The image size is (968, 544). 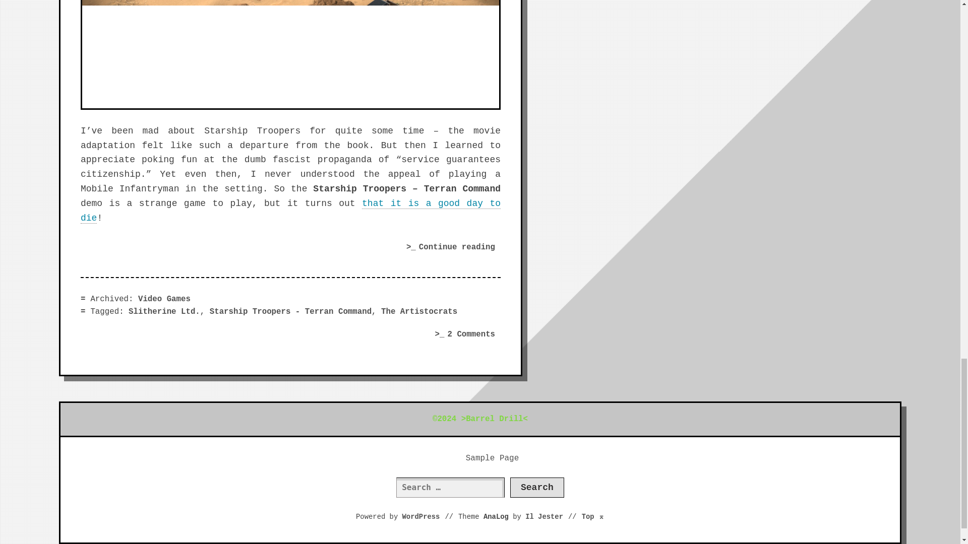 I want to click on Video Games, so click(x=164, y=299).